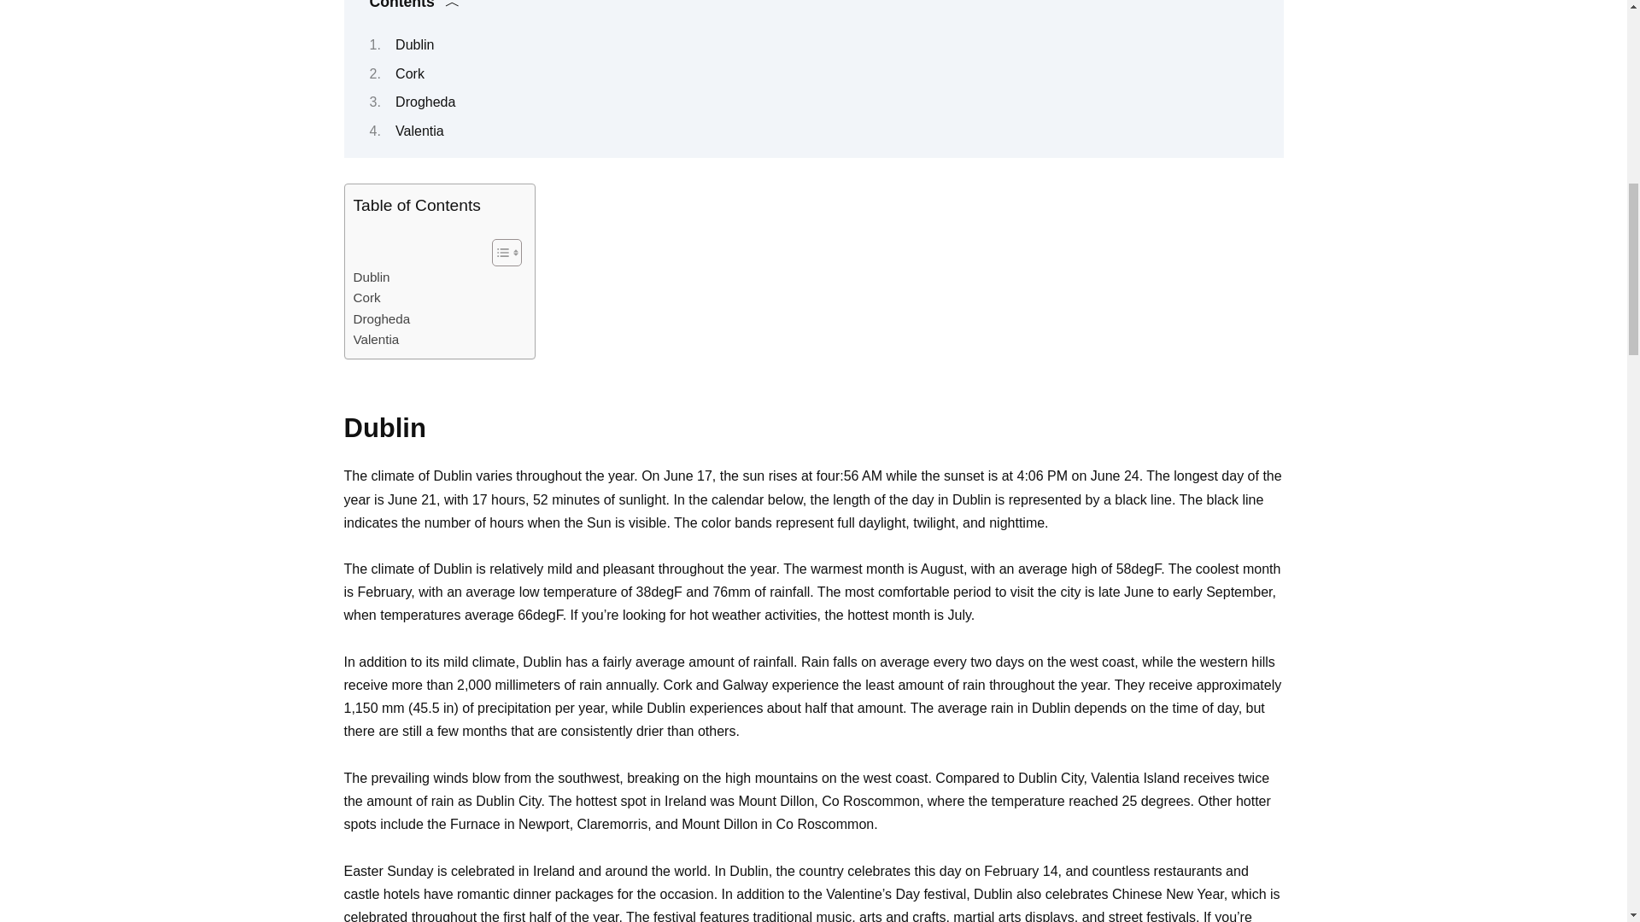 The width and height of the screenshot is (1640, 922). What do you see at coordinates (377, 340) in the screenshot?
I see `Valentia` at bounding box center [377, 340].